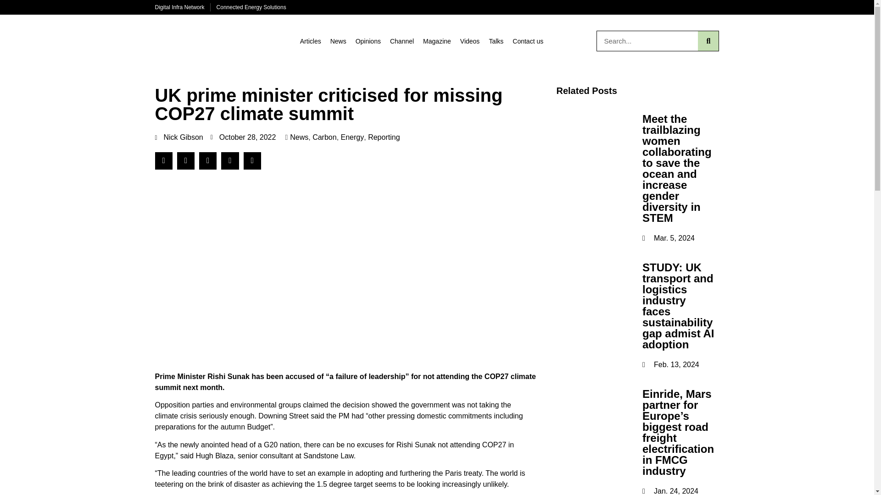 The width and height of the screenshot is (881, 495). I want to click on Opinions, so click(368, 41).